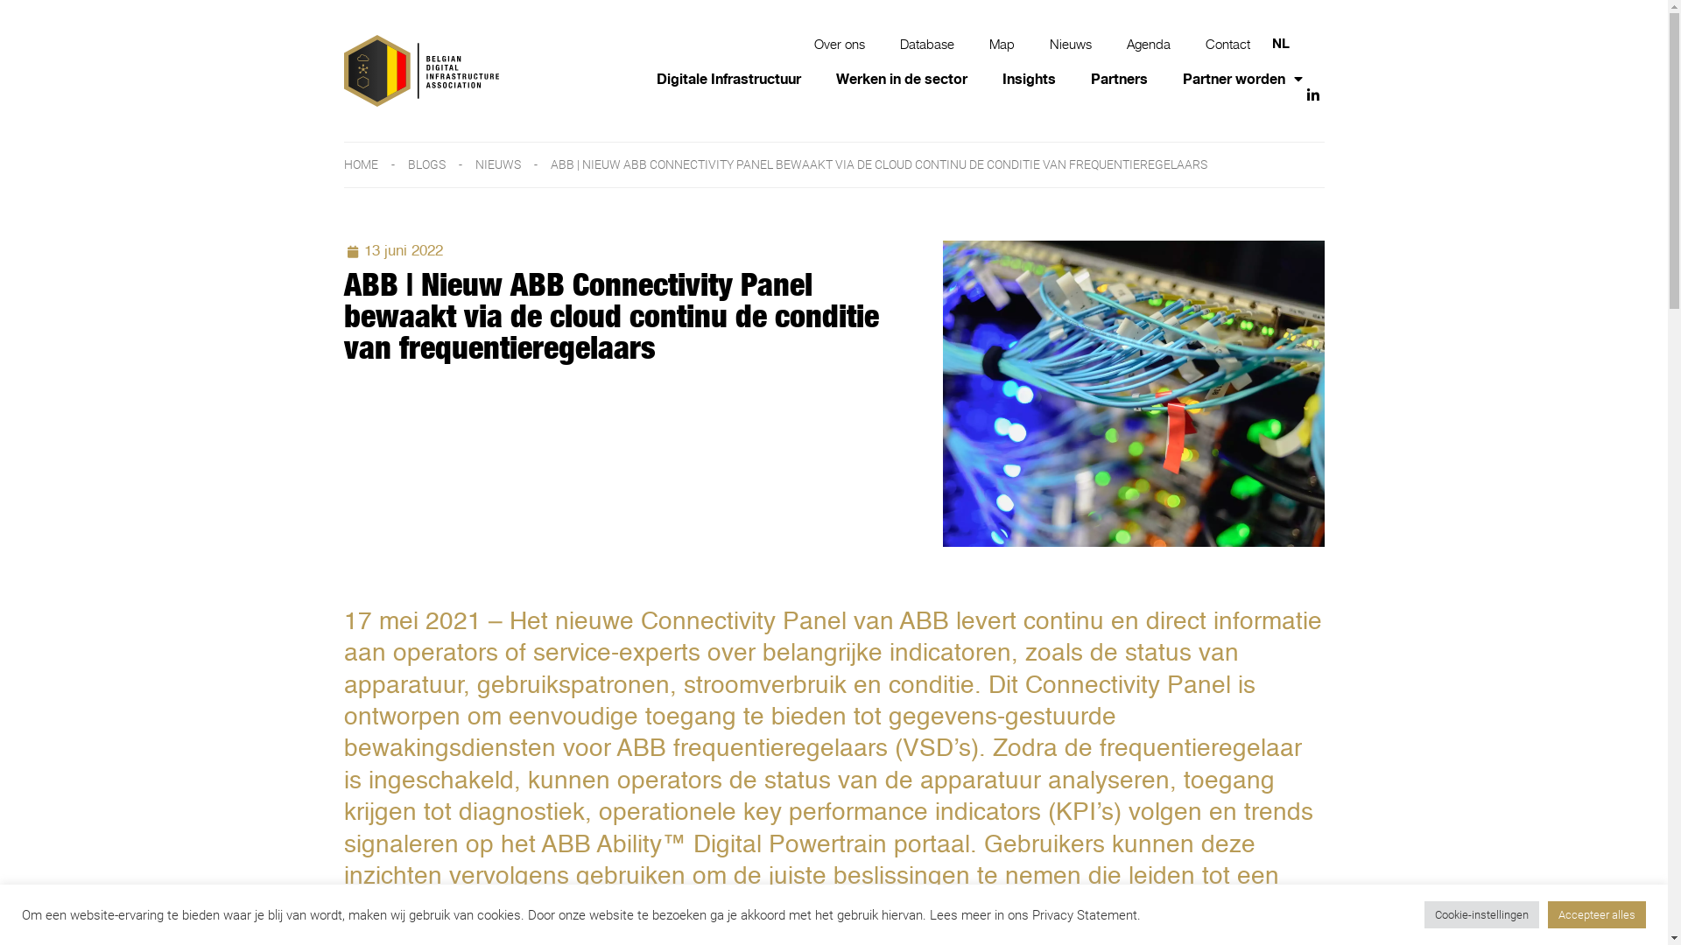 This screenshot has height=945, width=1681. What do you see at coordinates (1002, 44) in the screenshot?
I see `Map` at bounding box center [1002, 44].